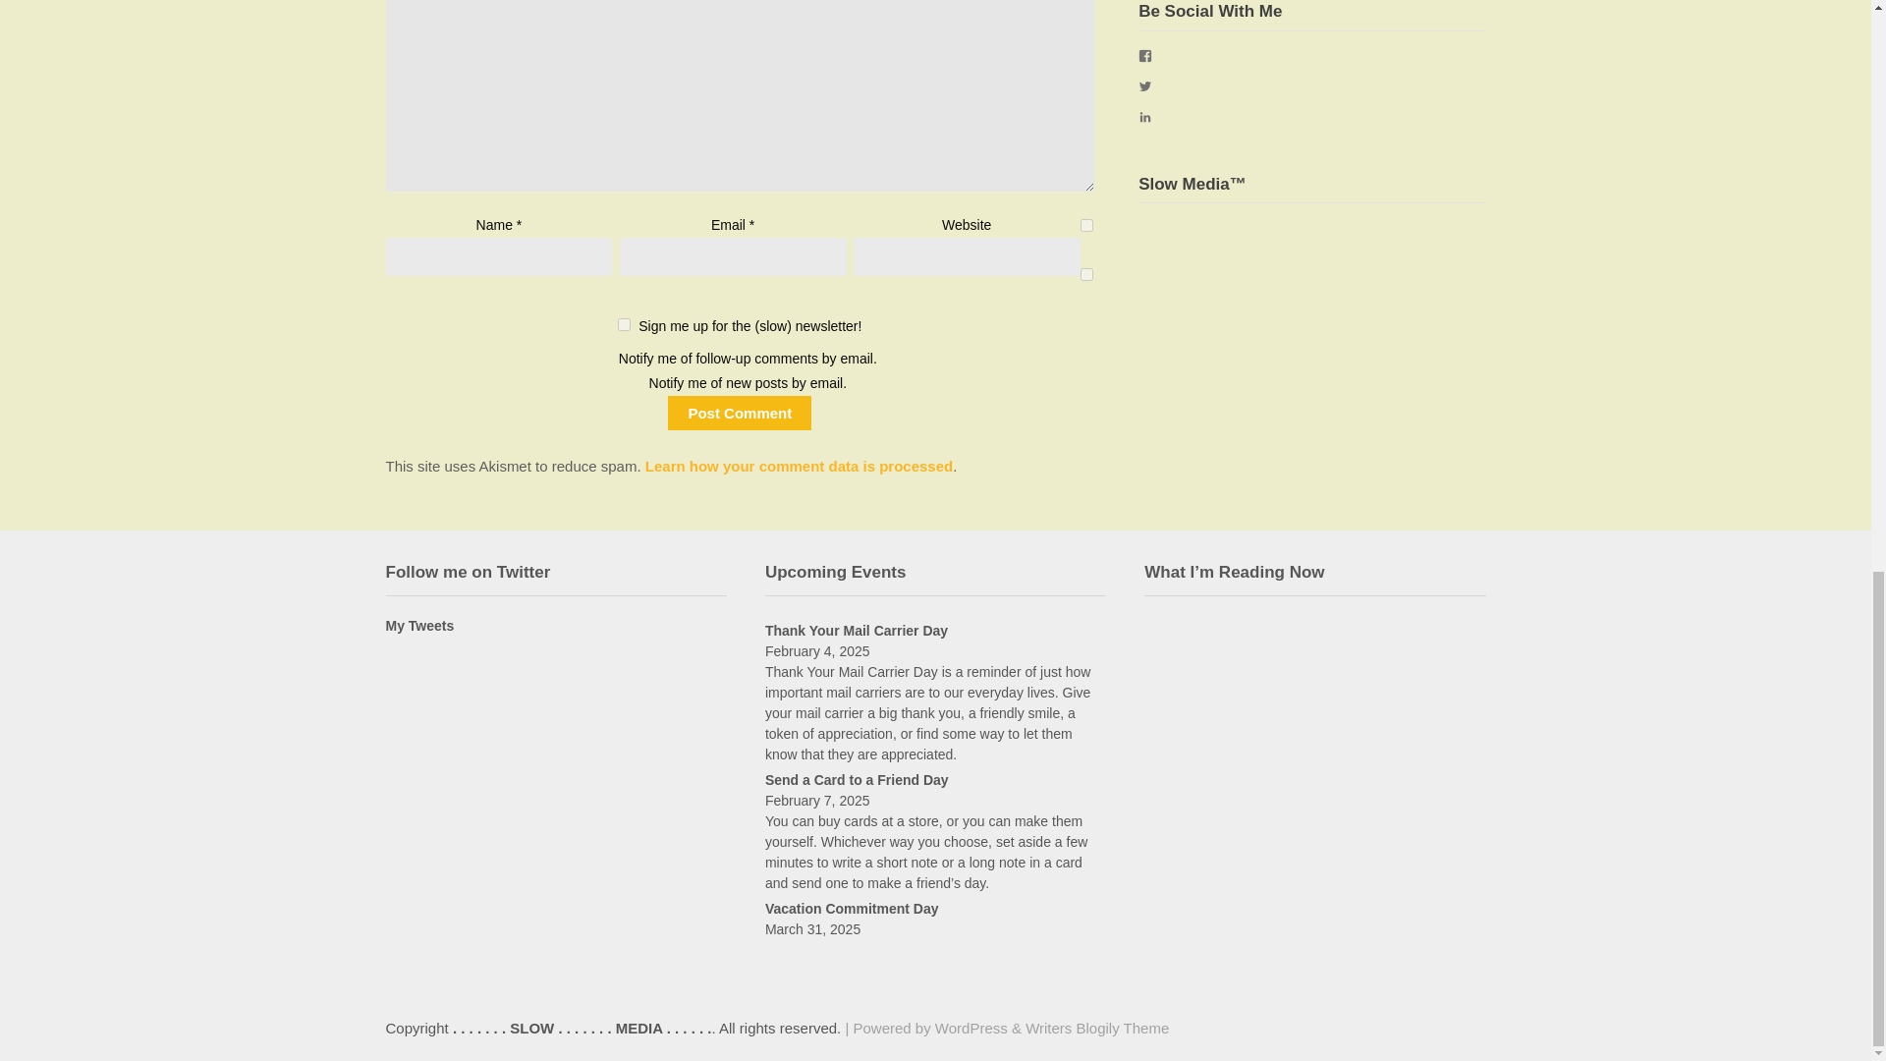  I want to click on Writers Blogily Theme, so click(1097, 1028).